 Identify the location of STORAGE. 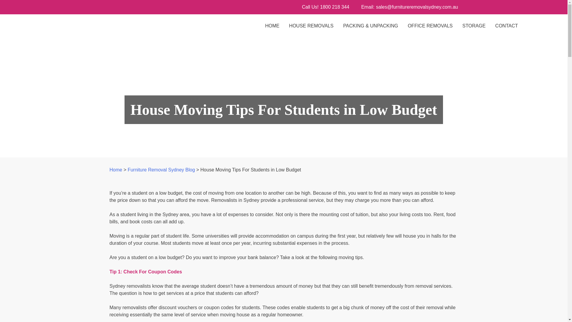
(474, 26).